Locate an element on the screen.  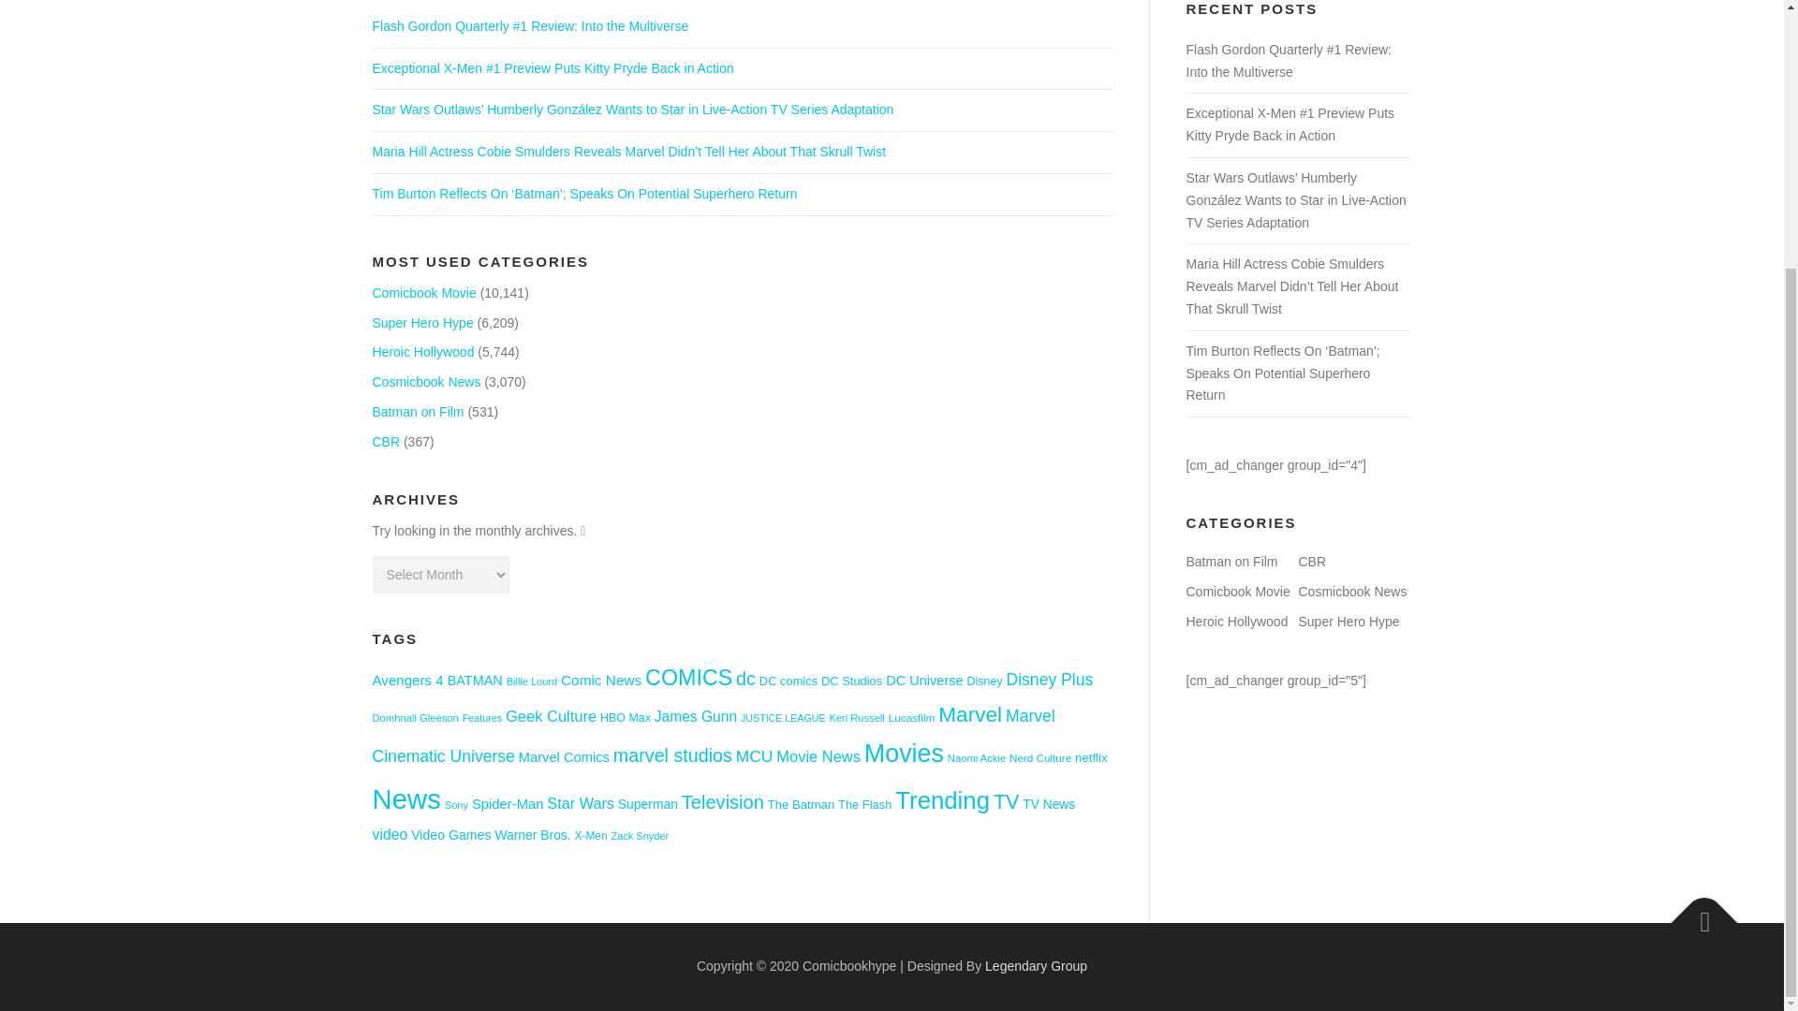
Heroic Hollywood is located at coordinates (423, 352).